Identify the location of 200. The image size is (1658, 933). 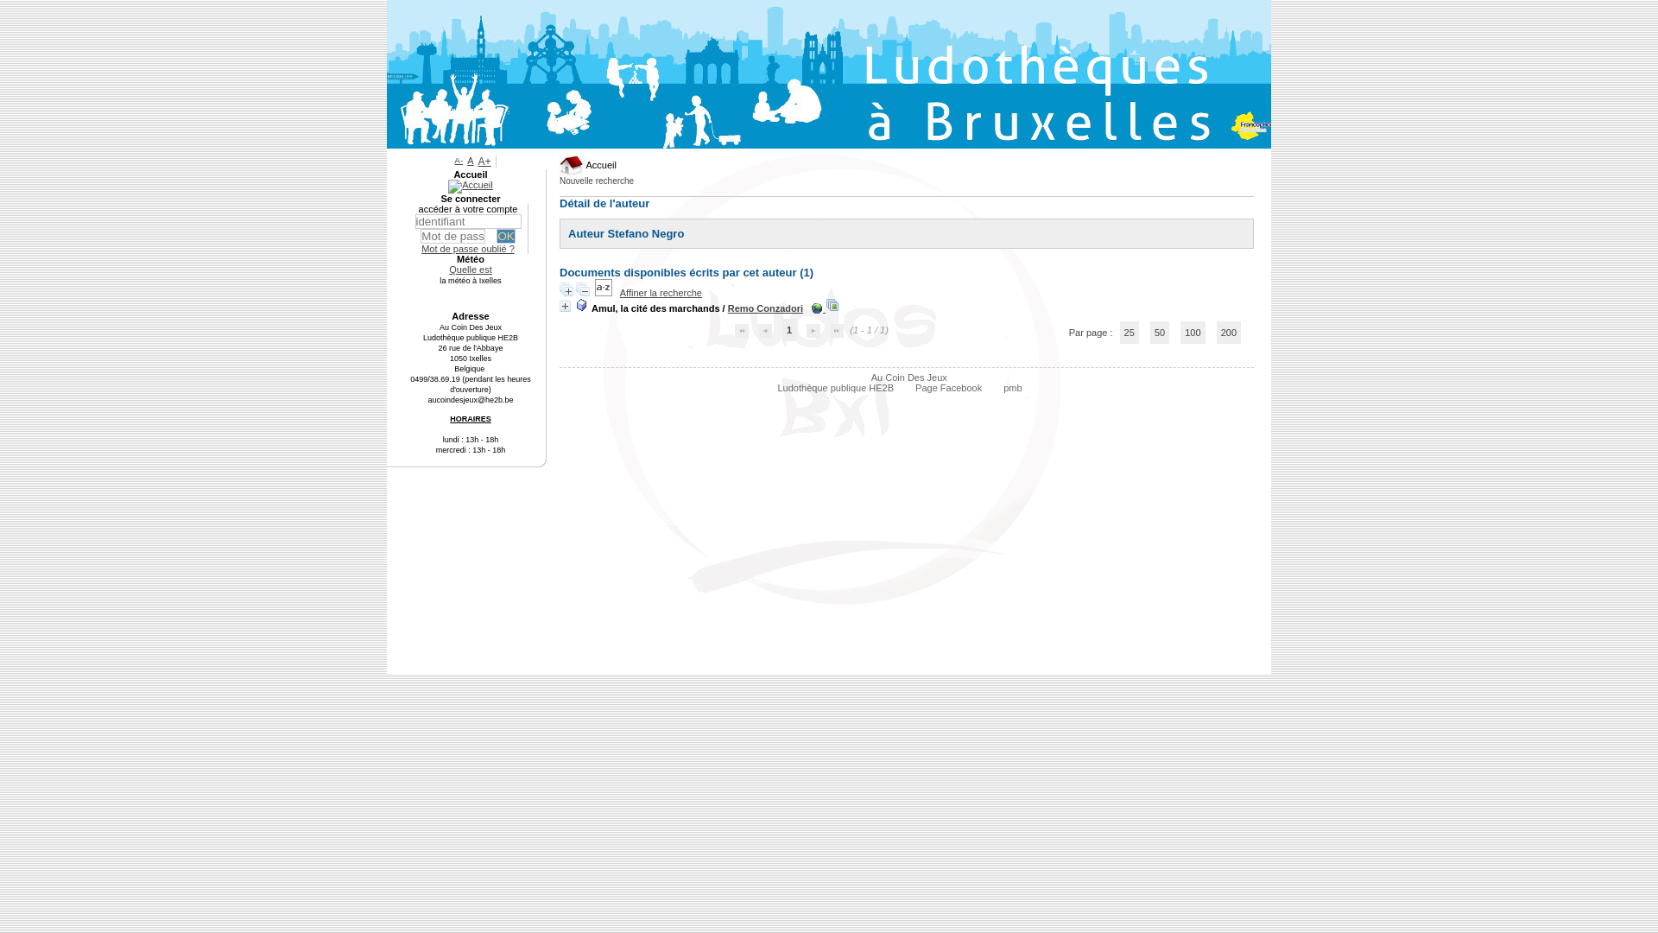
(1229, 333).